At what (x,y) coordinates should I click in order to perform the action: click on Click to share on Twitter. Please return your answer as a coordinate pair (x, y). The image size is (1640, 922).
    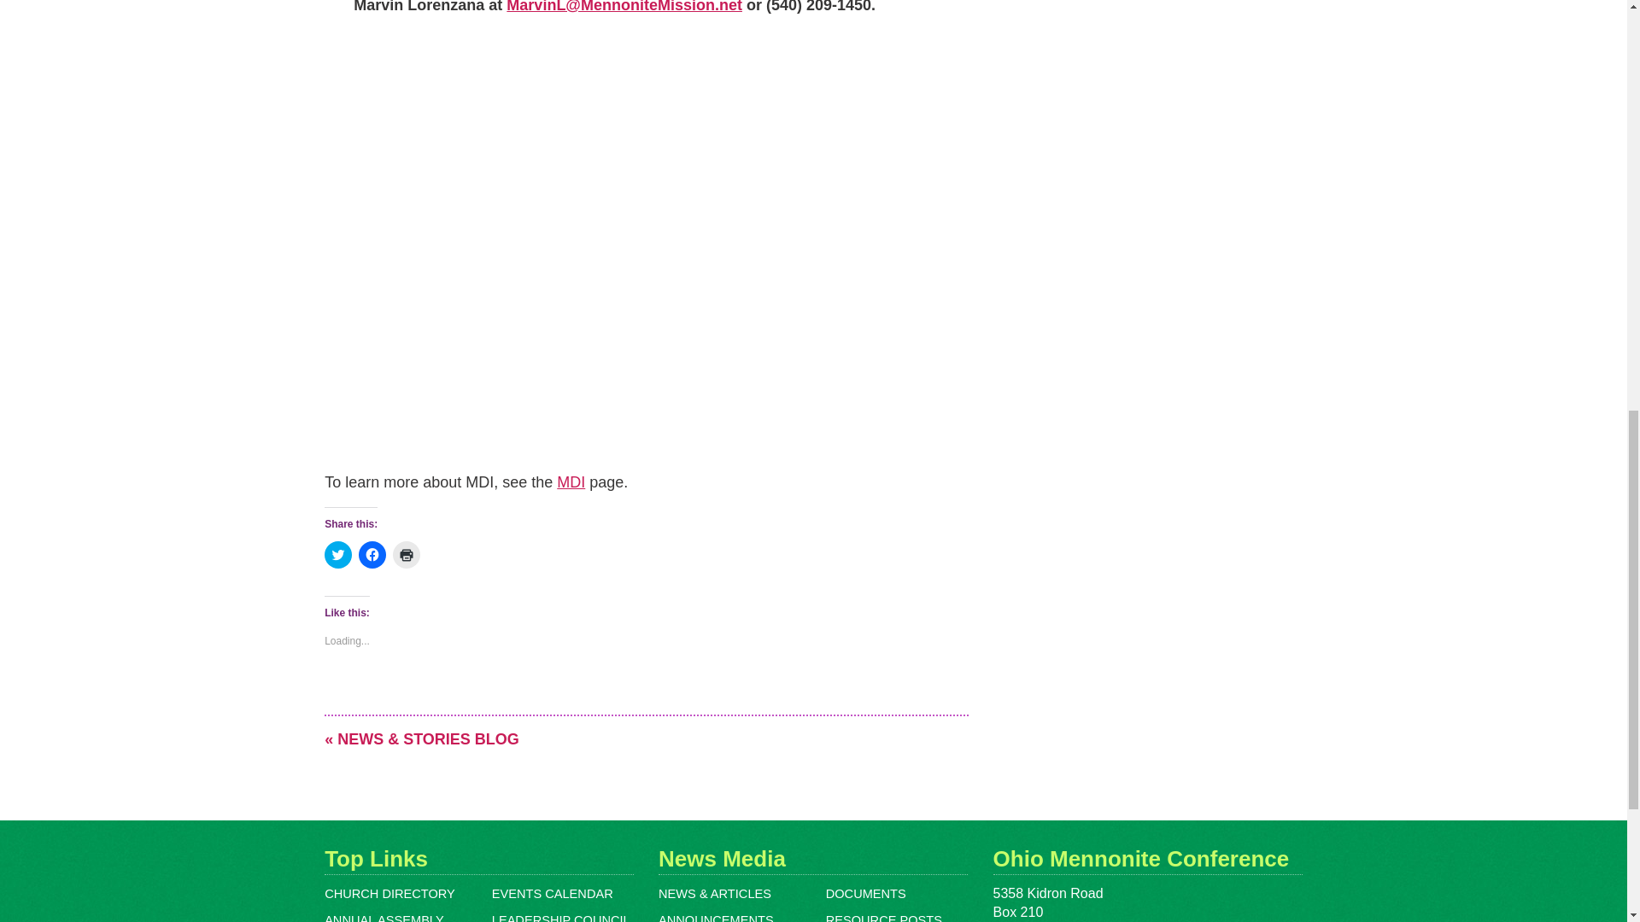
    Looking at the image, I should click on (338, 555).